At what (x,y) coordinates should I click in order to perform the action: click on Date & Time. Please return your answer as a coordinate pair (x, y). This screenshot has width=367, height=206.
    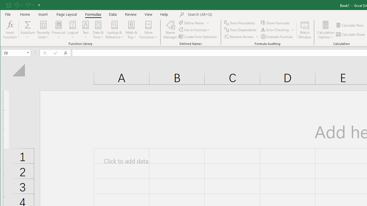
    Looking at the image, I should click on (98, 30).